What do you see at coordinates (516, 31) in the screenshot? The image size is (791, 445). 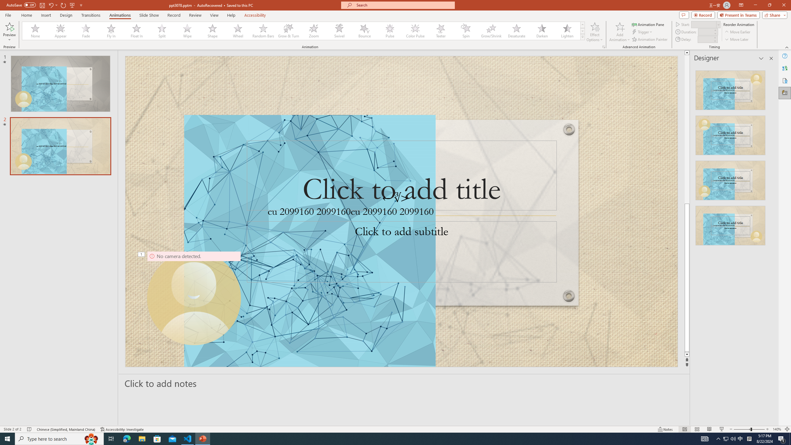 I see `Desaturate` at bounding box center [516, 31].